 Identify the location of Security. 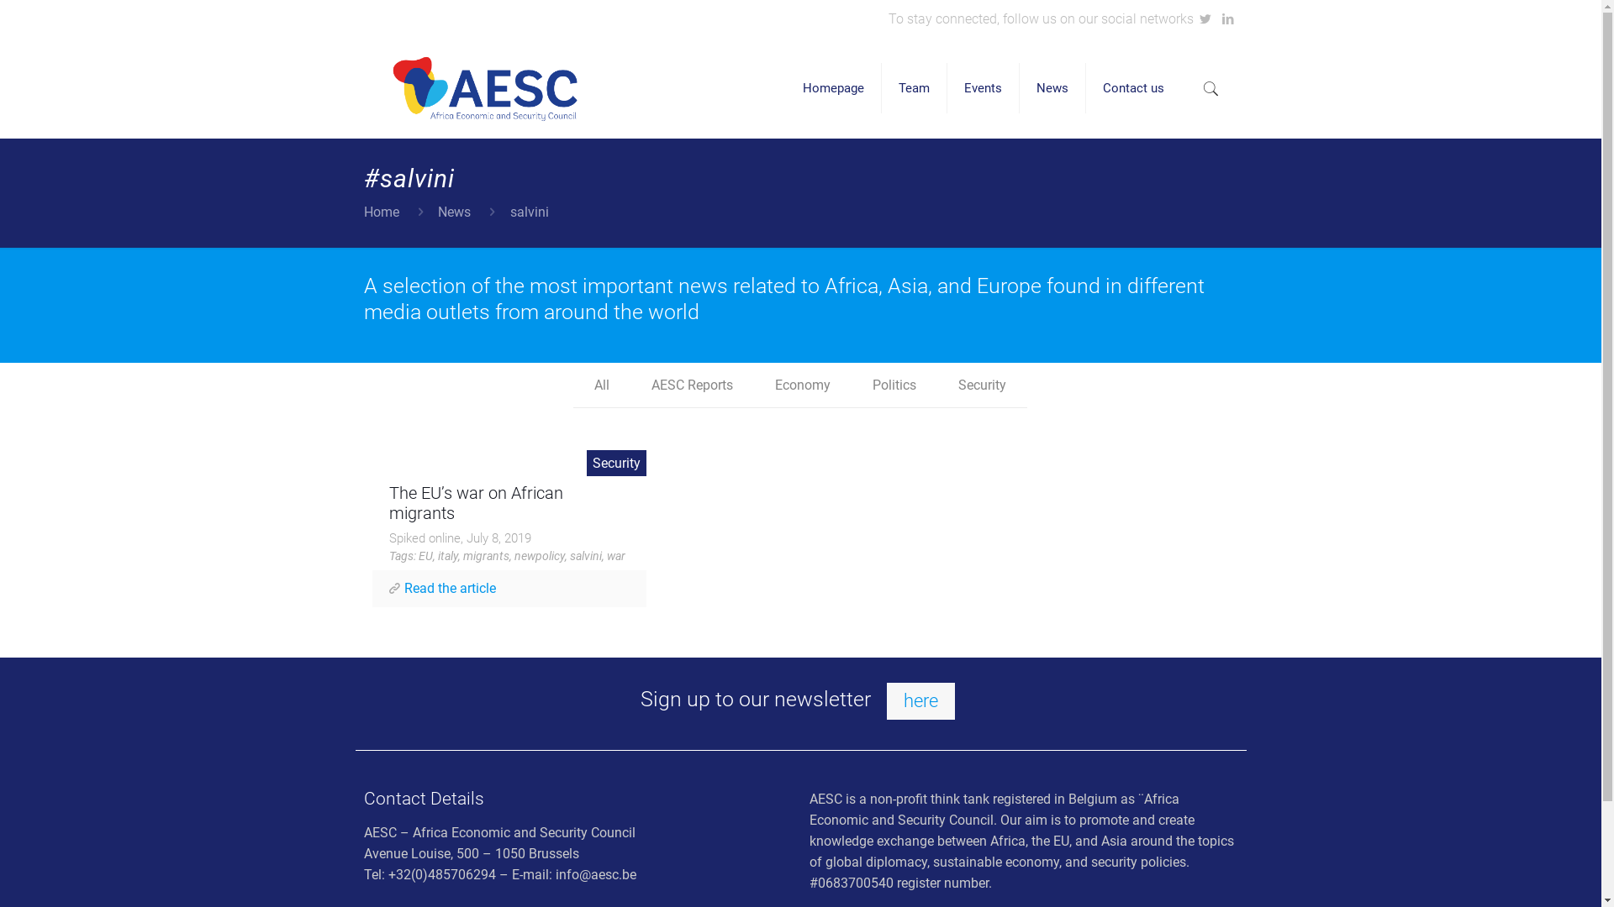
(982, 385).